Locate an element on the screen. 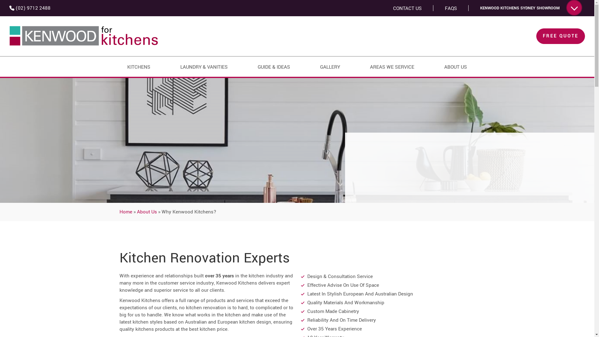 Image resolution: width=599 pixels, height=337 pixels. (02) 9712 2488 is located at coordinates (30, 8).